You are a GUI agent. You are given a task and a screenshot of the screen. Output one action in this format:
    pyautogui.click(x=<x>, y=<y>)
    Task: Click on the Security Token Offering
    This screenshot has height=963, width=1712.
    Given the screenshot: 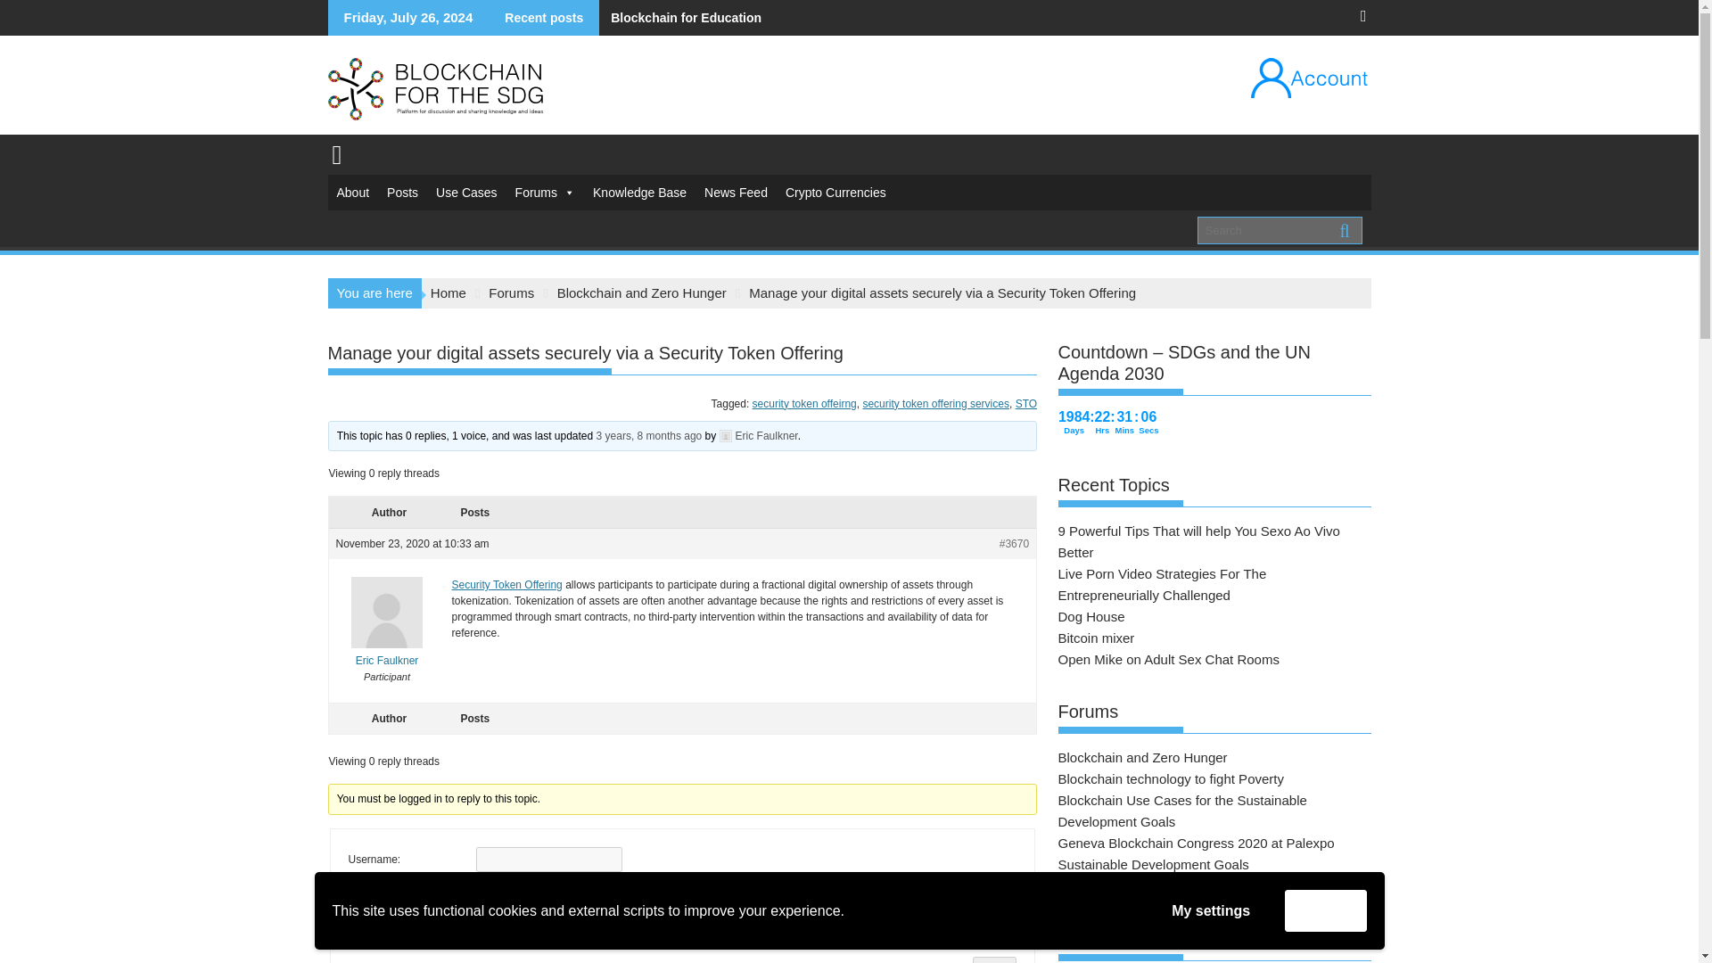 What is the action you would take?
    pyautogui.click(x=506, y=585)
    